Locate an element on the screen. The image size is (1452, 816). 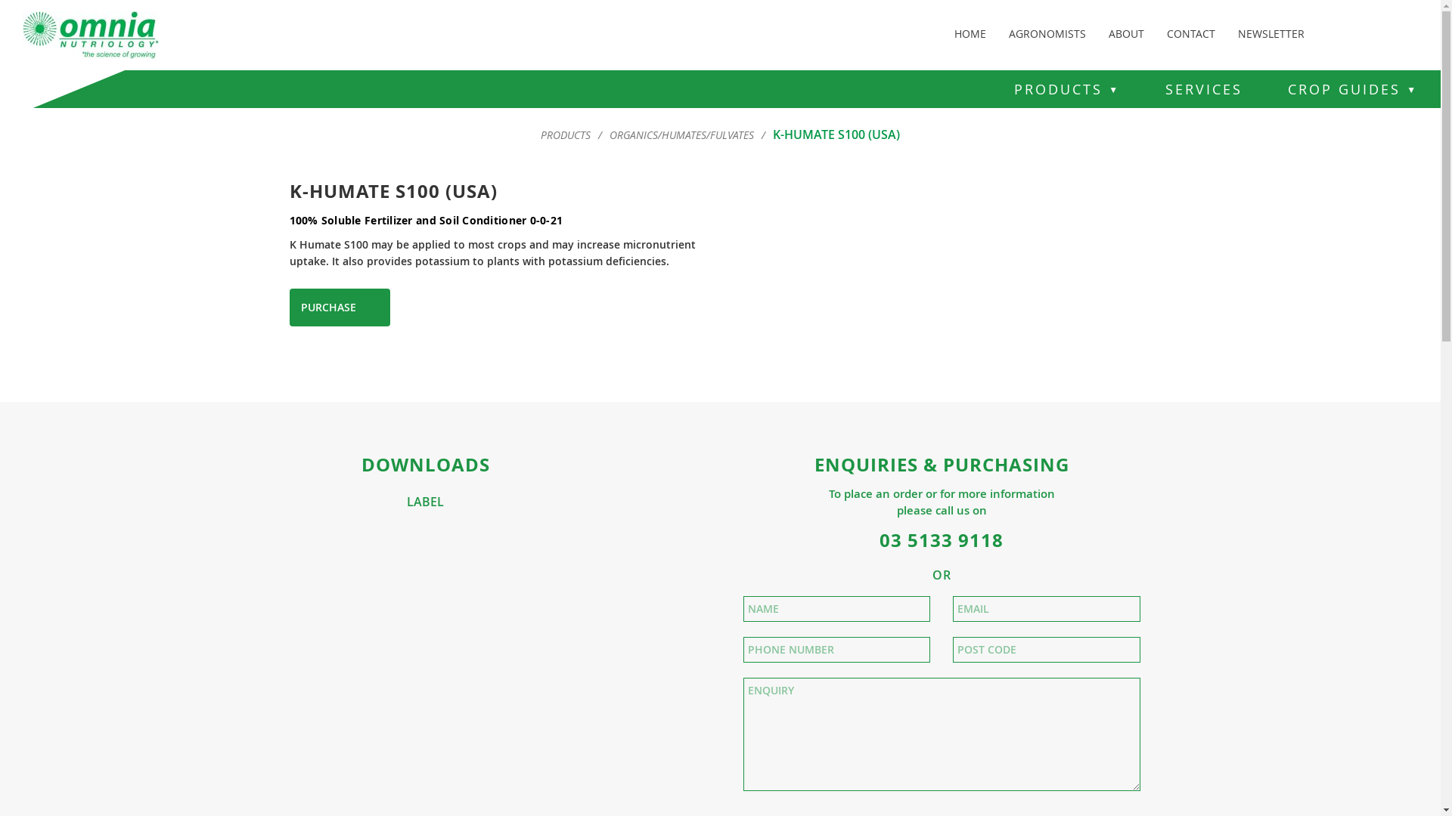
LABEL is located at coordinates (425, 502).